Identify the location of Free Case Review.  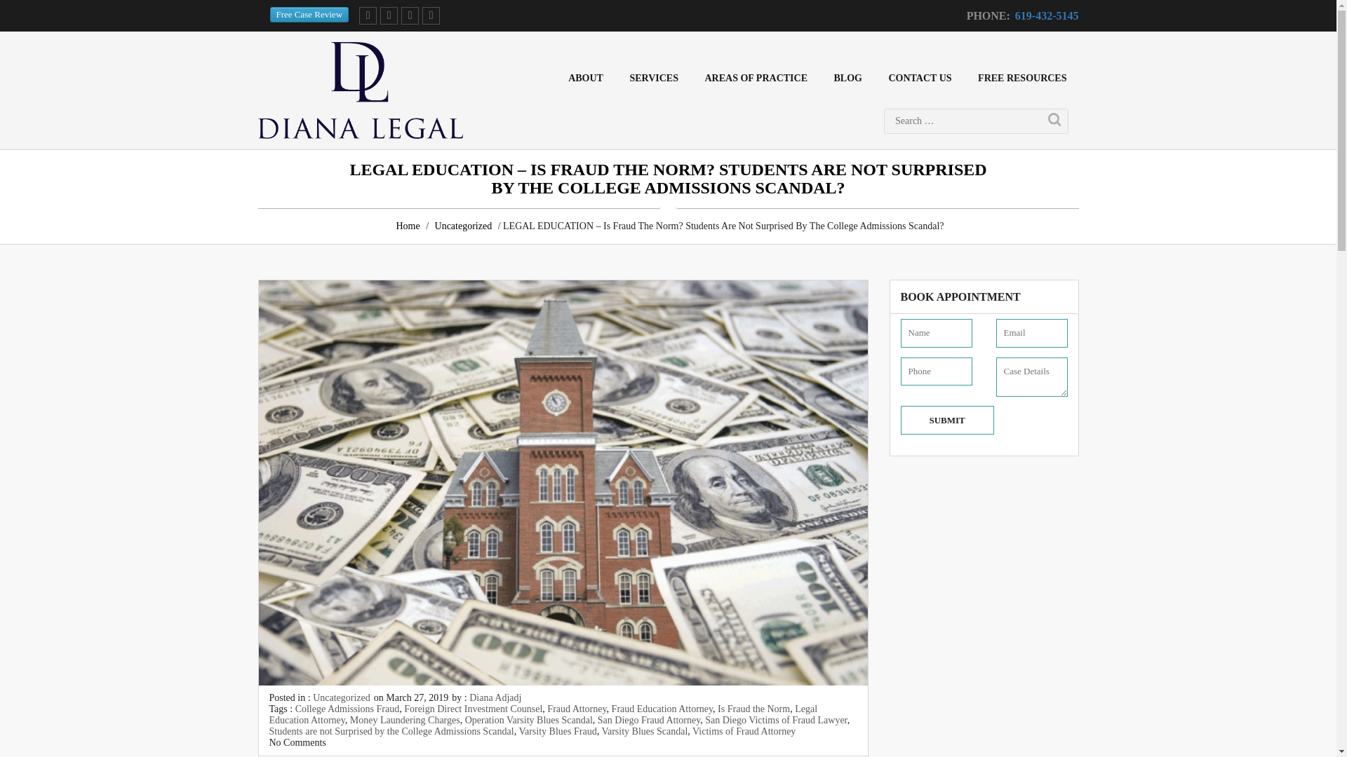
(309, 14).